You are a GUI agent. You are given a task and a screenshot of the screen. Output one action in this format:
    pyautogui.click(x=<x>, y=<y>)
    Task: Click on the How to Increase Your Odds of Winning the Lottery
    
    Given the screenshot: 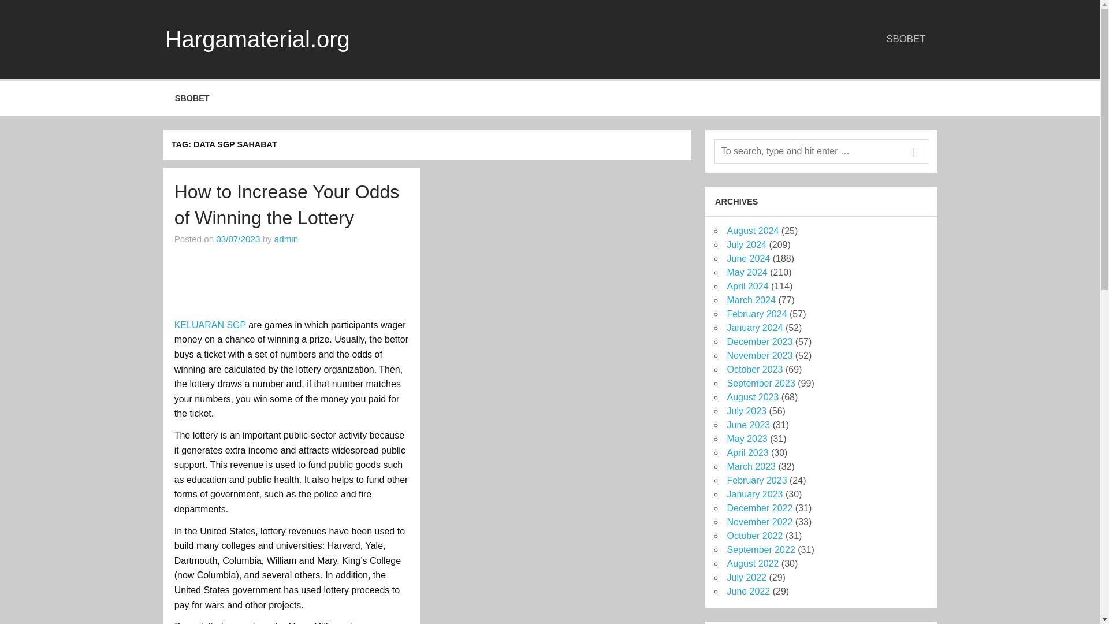 What is the action you would take?
    pyautogui.click(x=286, y=205)
    